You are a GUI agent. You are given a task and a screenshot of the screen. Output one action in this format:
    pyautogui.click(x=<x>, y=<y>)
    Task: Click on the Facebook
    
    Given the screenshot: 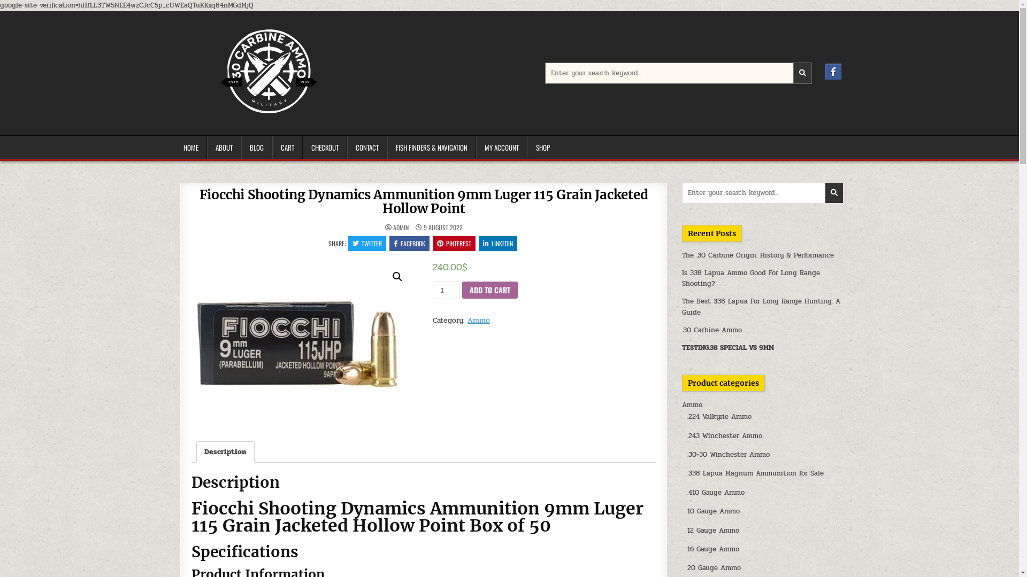 What is the action you would take?
    pyautogui.click(x=833, y=72)
    